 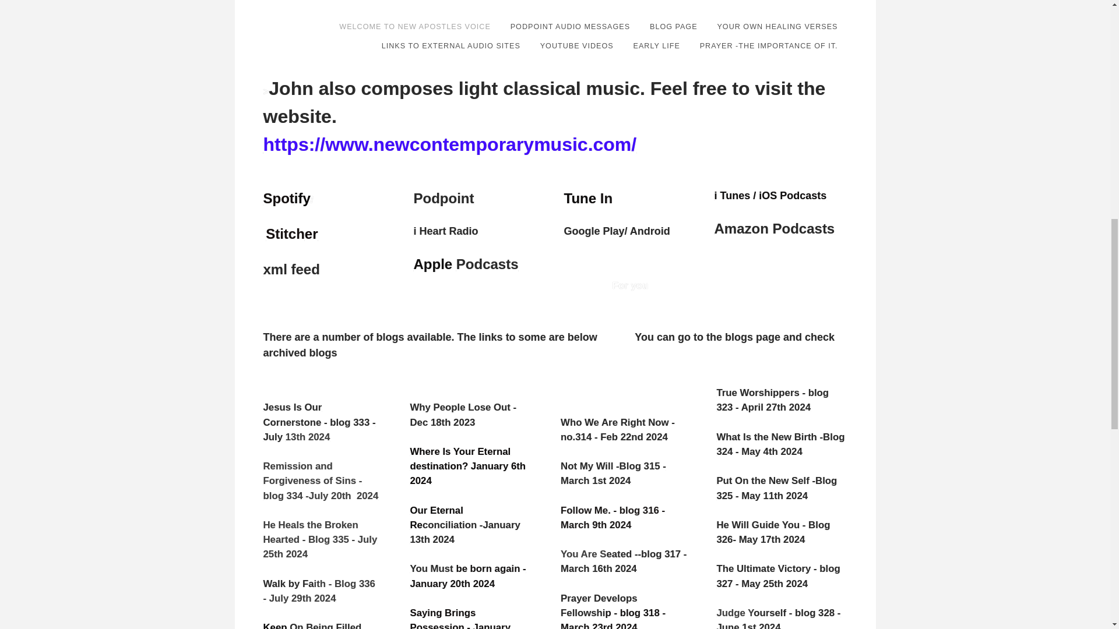 What do you see at coordinates (465, 525) in the screenshot?
I see `Our Eternal Reconciliation -January 13th 2024` at bounding box center [465, 525].